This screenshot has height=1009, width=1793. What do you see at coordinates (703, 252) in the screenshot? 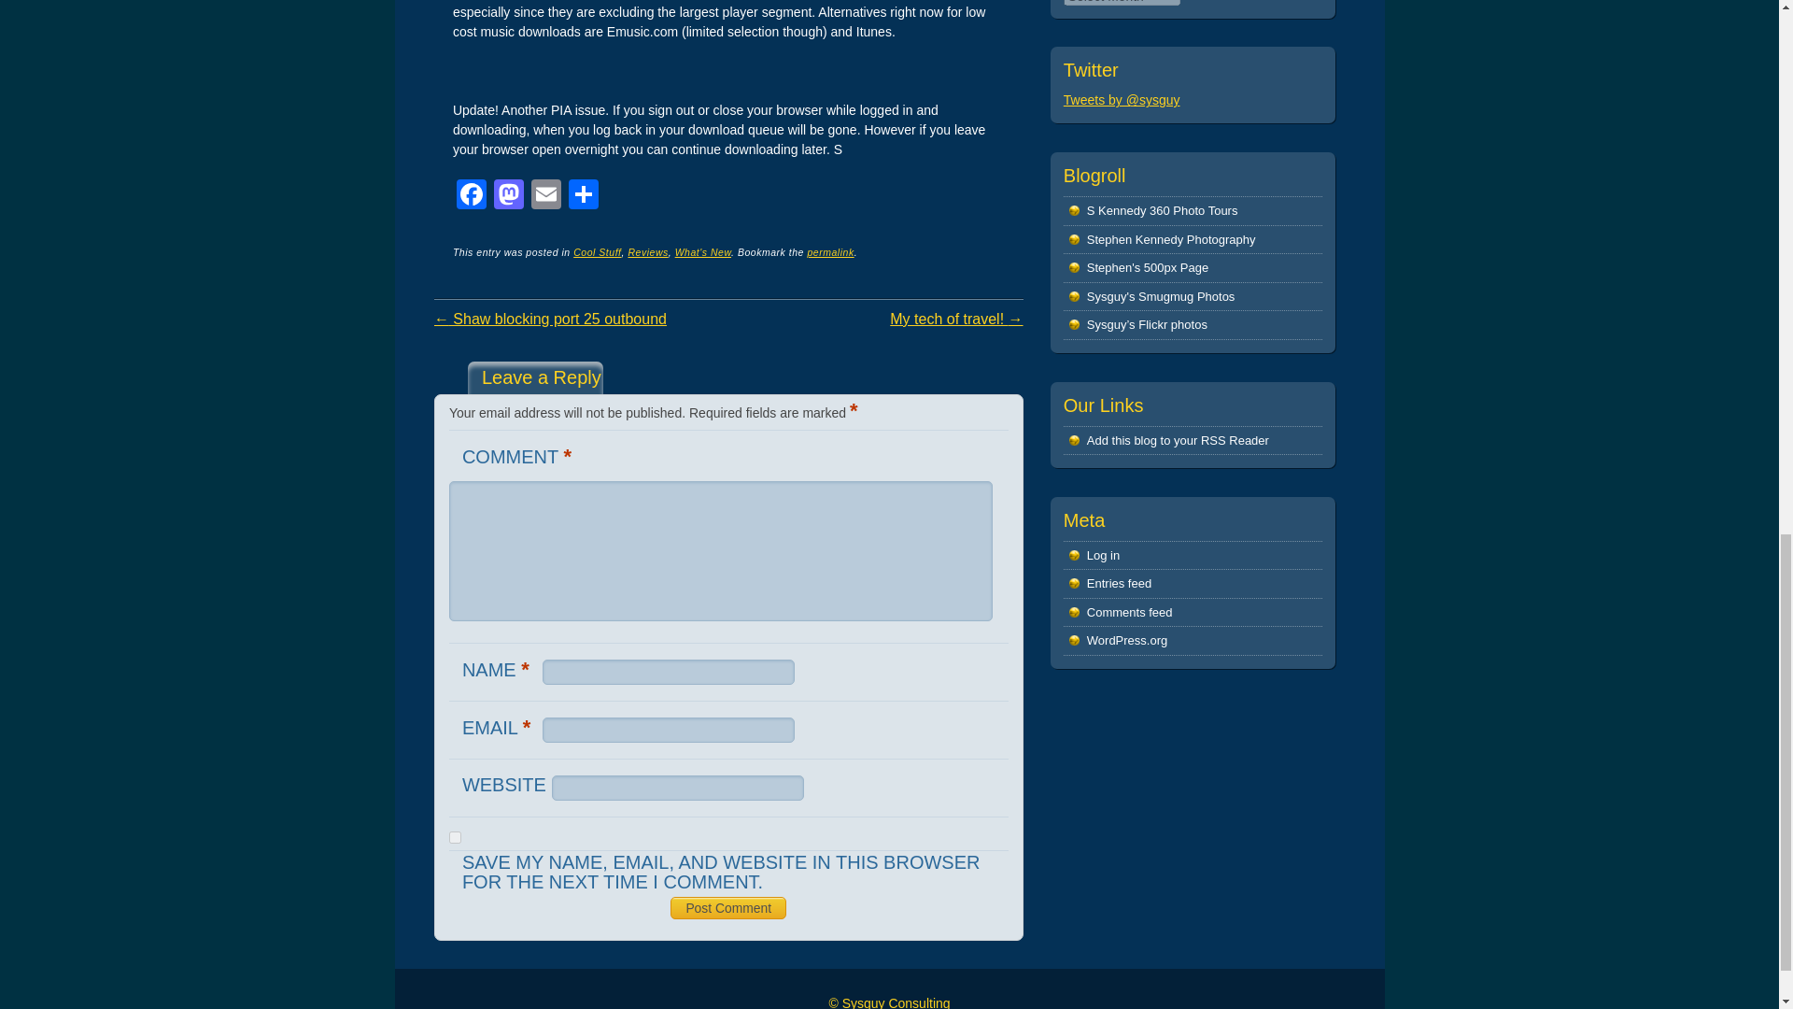
I see `What's New` at bounding box center [703, 252].